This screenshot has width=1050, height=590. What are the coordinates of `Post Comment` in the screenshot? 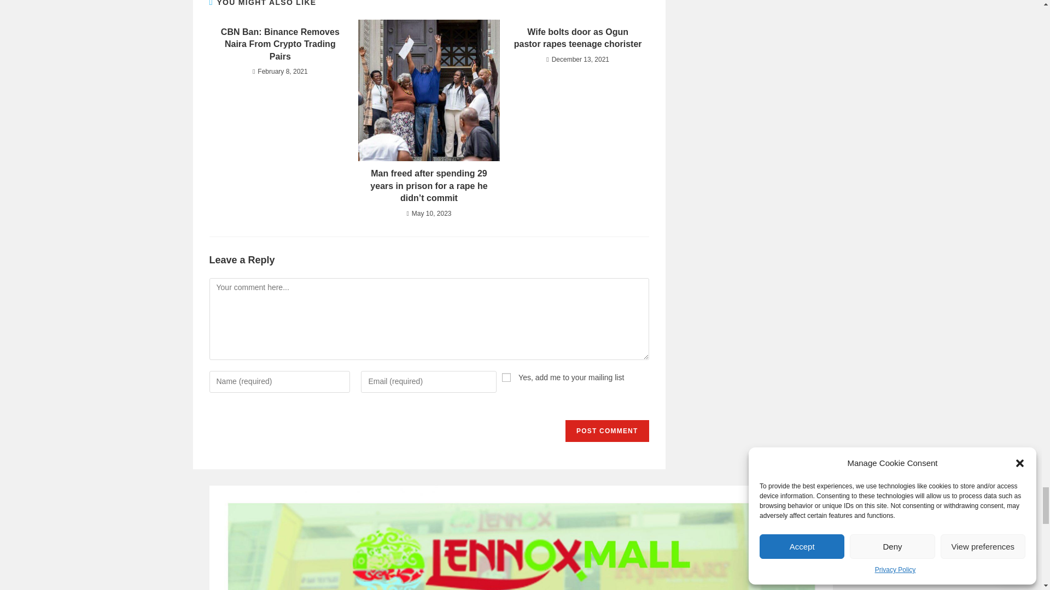 It's located at (607, 430).